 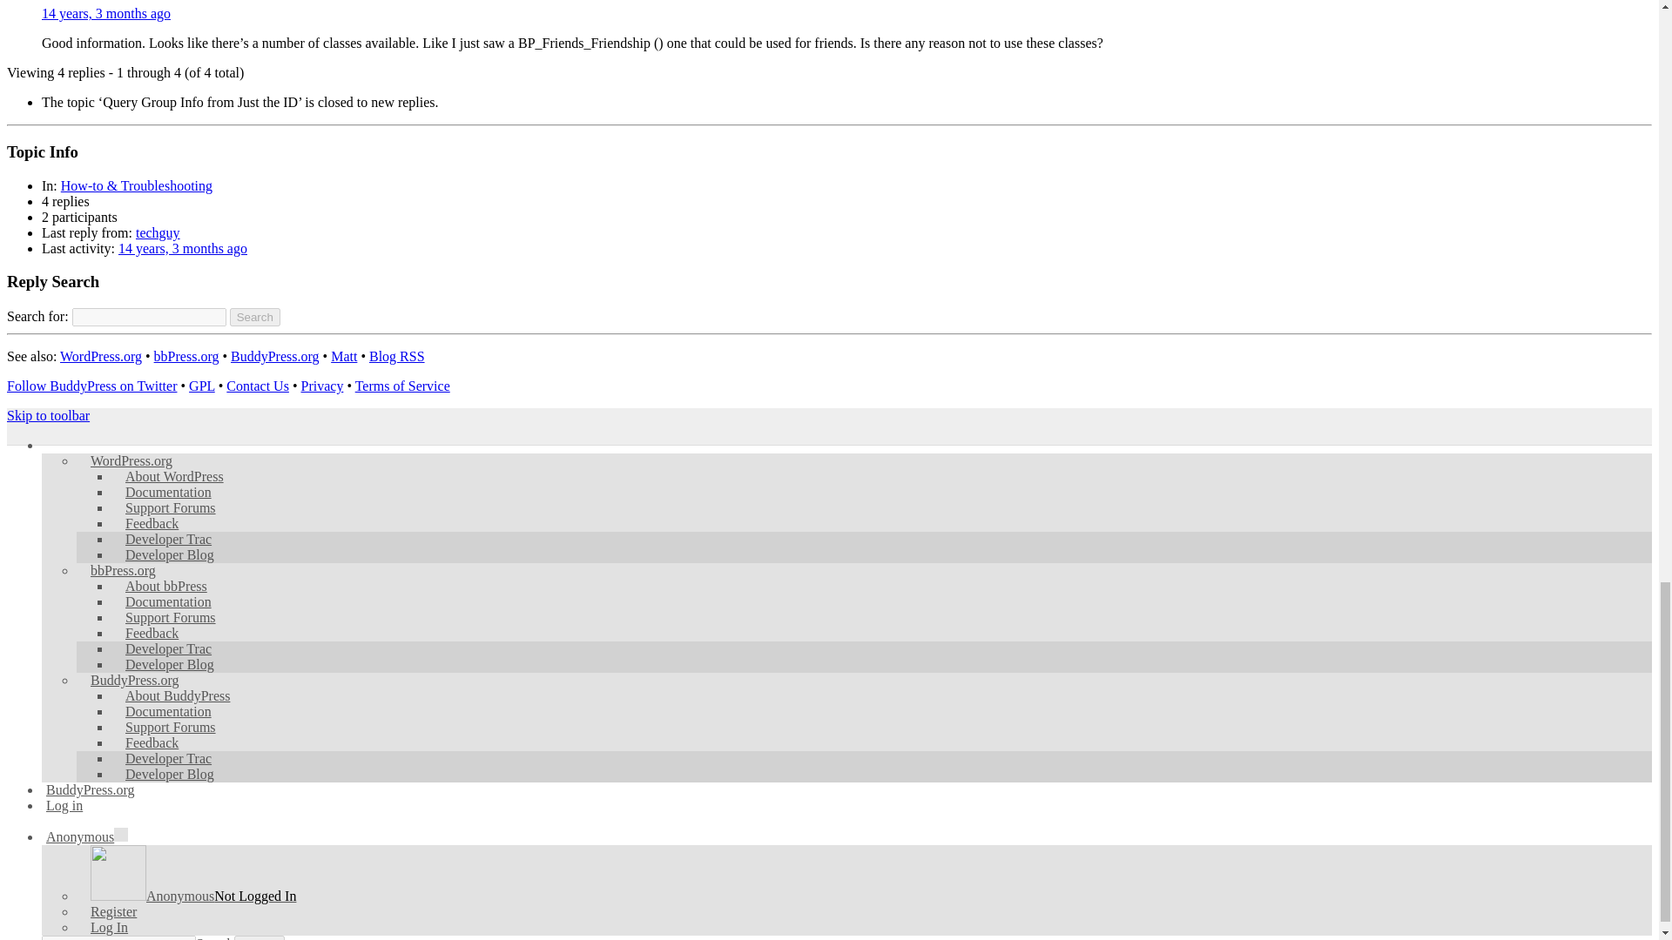 I want to click on Matt, so click(x=344, y=355).